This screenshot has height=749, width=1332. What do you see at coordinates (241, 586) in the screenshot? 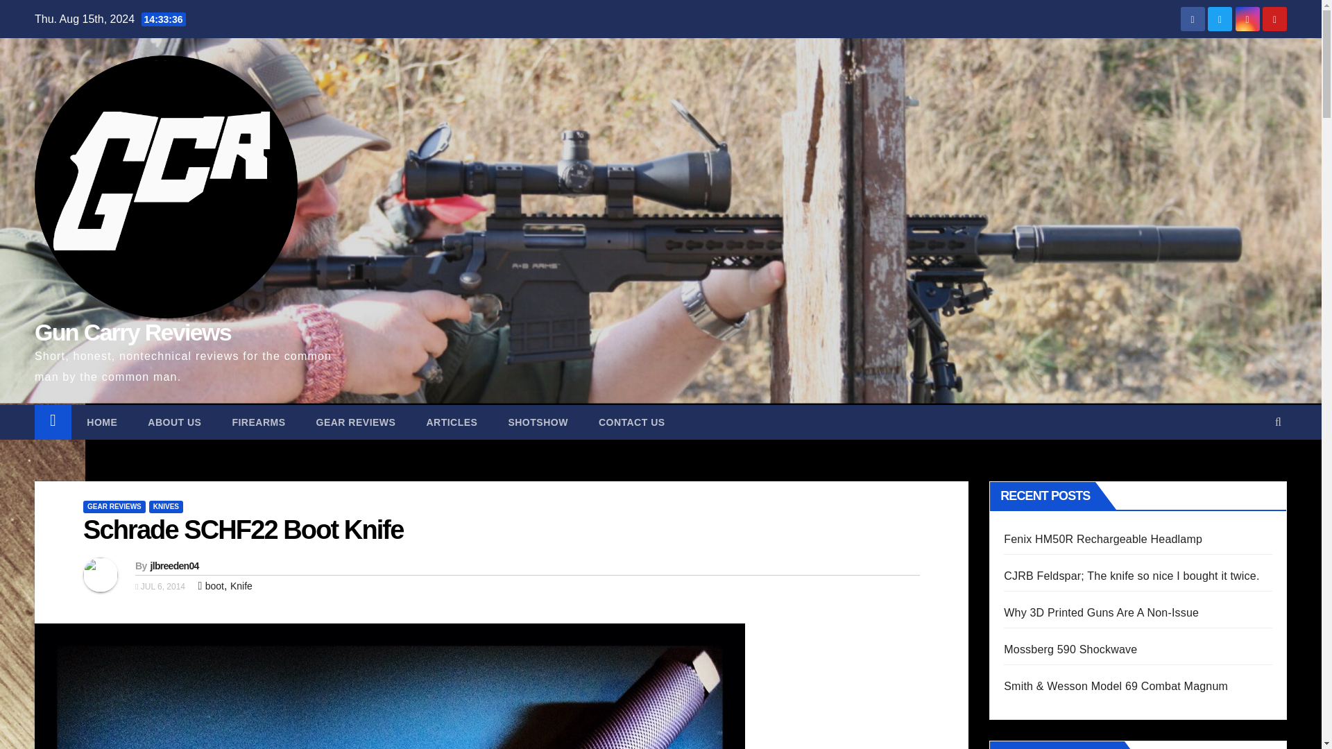
I see `Knife` at bounding box center [241, 586].